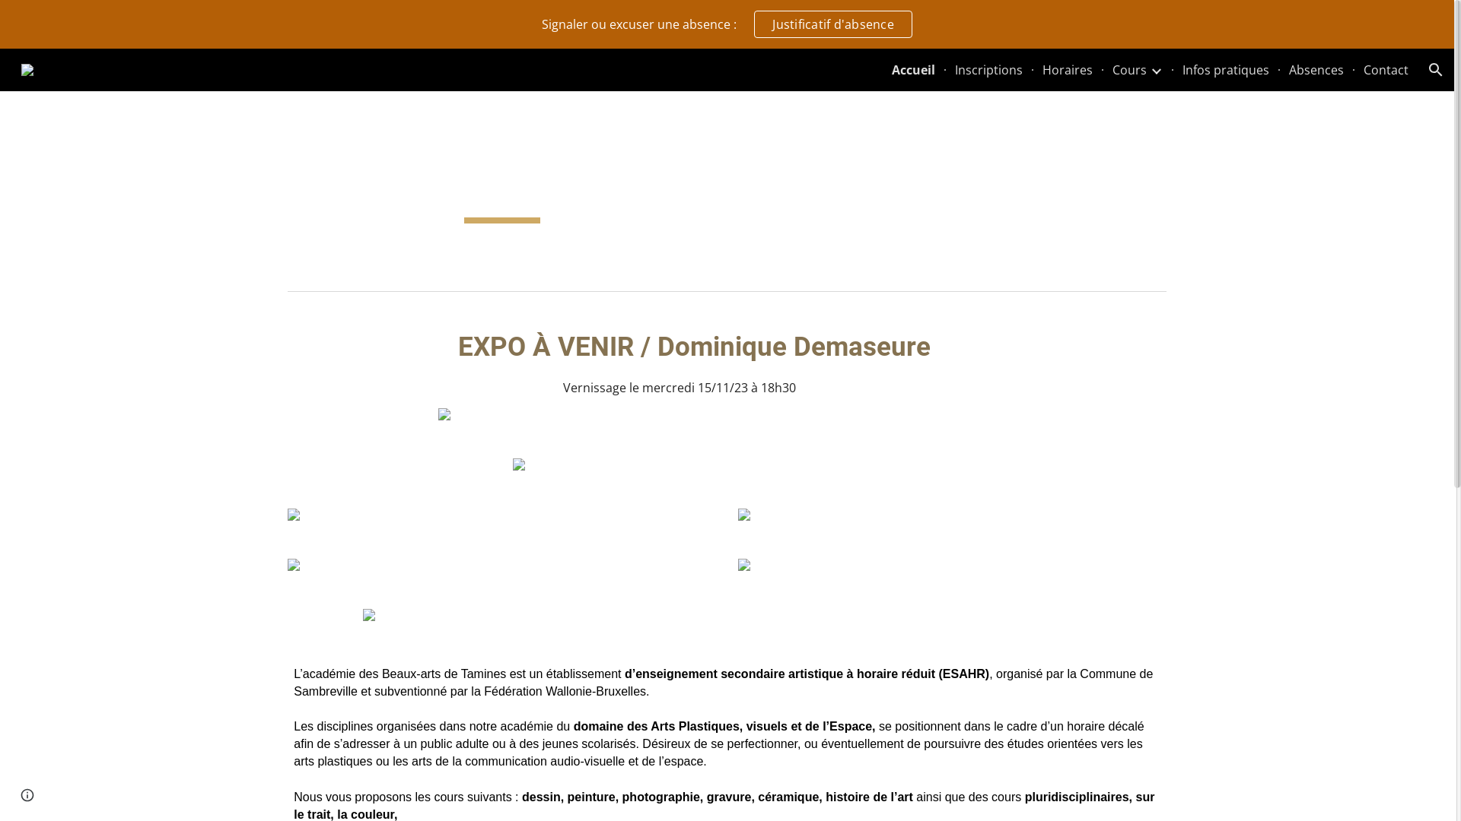 The width and height of the screenshot is (1461, 821). I want to click on Expand/Collapse, so click(1156, 70).